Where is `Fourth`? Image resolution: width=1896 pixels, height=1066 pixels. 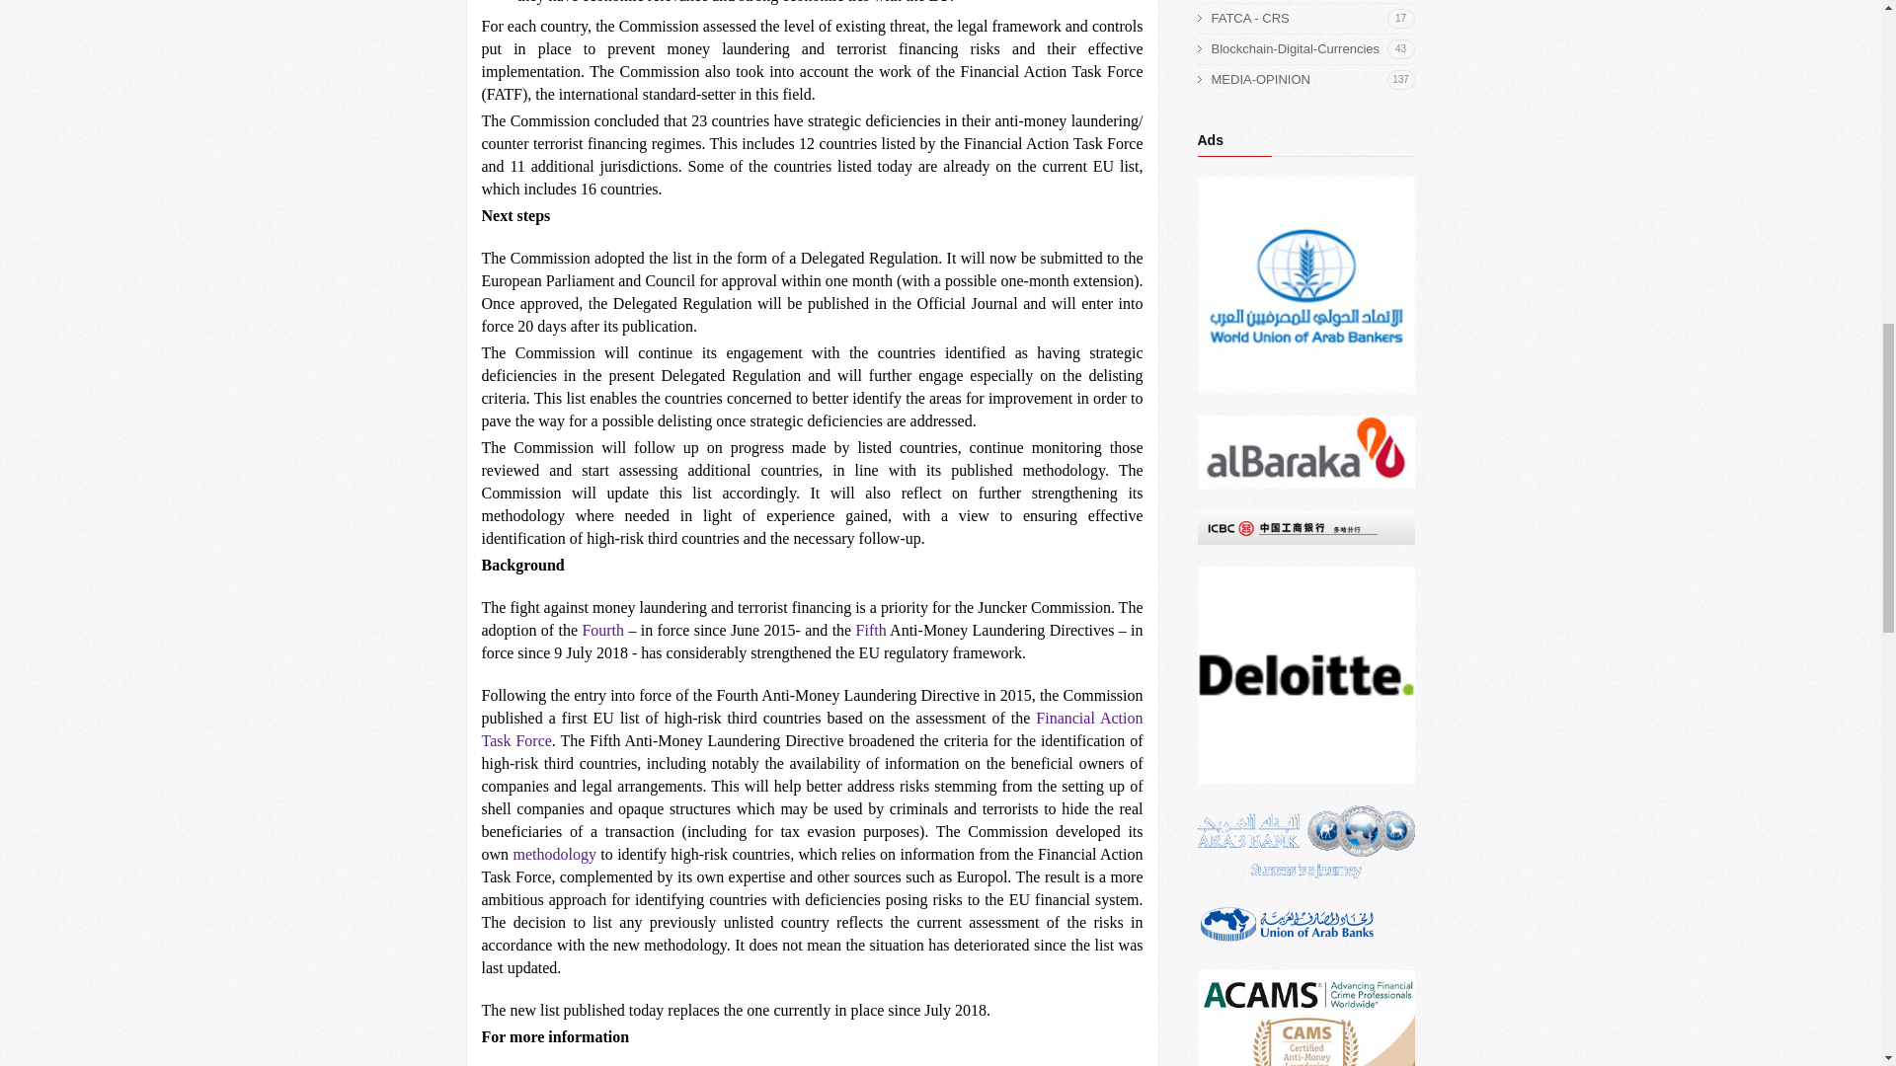 Fourth is located at coordinates (871, 630).